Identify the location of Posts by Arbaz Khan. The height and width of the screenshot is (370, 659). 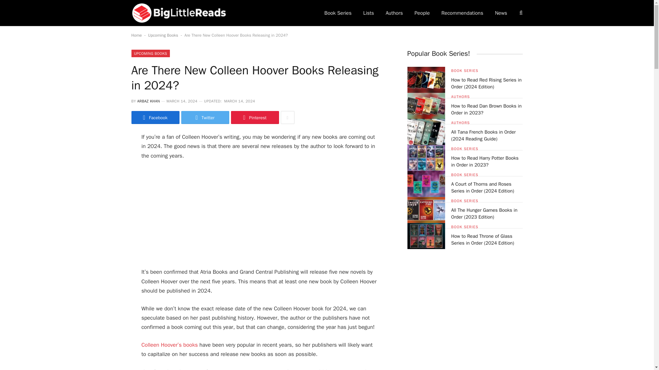
(148, 101).